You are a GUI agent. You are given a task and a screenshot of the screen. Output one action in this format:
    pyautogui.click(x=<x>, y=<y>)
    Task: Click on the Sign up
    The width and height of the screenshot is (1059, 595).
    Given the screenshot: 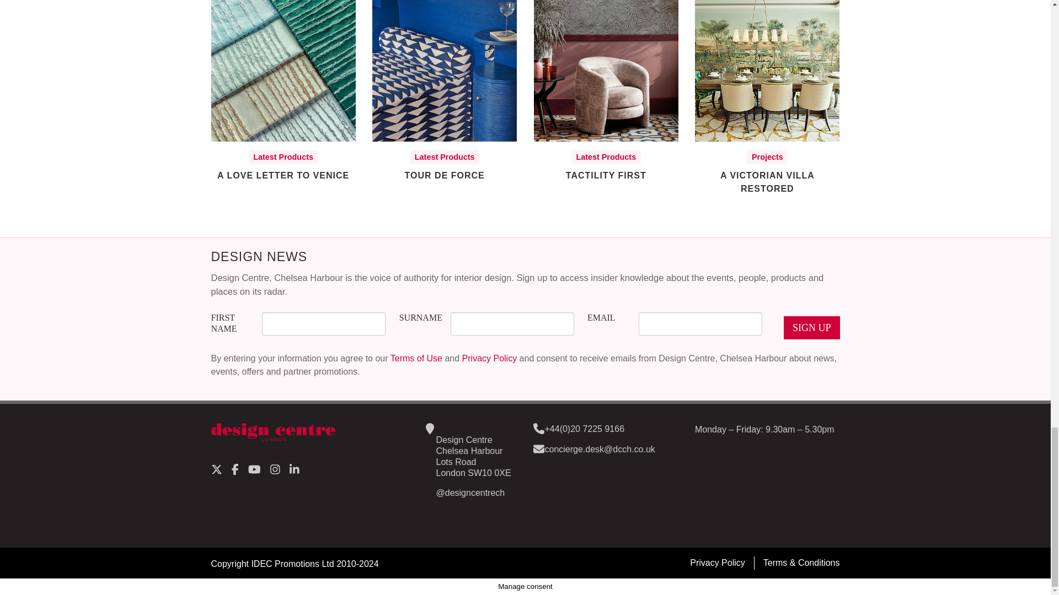 What is the action you would take?
    pyautogui.click(x=811, y=327)
    